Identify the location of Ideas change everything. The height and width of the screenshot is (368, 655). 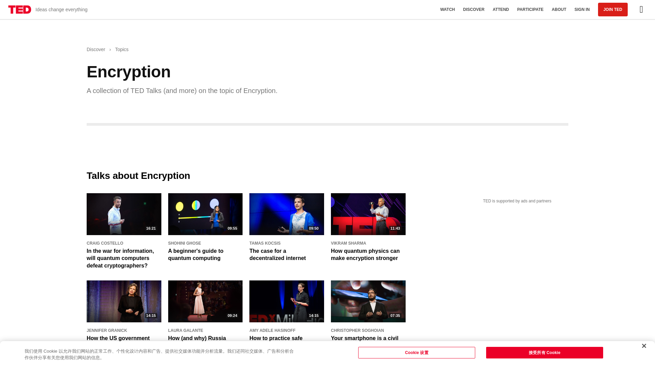
(48, 10).